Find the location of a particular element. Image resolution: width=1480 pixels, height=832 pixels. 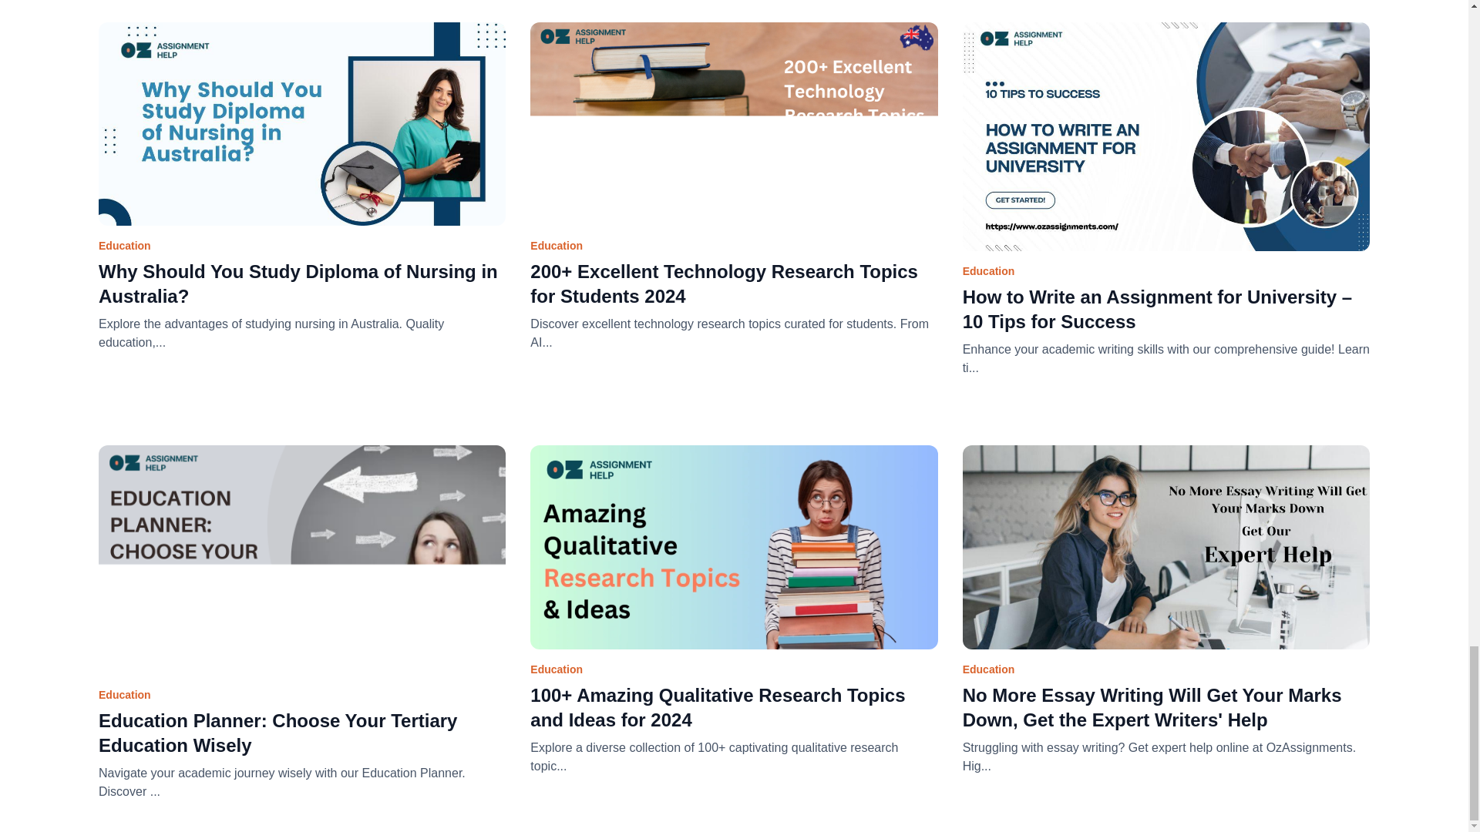

Education is located at coordinates (733, 138).